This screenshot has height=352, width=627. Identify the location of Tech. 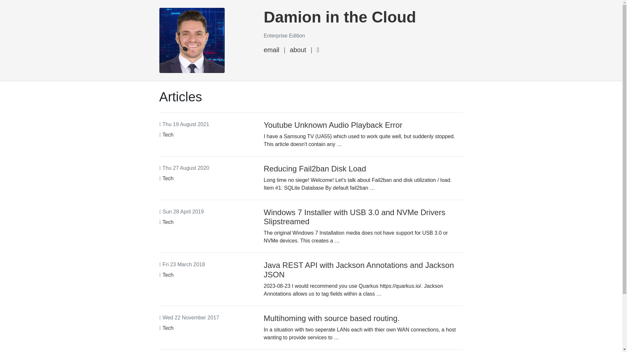
(168, 179).